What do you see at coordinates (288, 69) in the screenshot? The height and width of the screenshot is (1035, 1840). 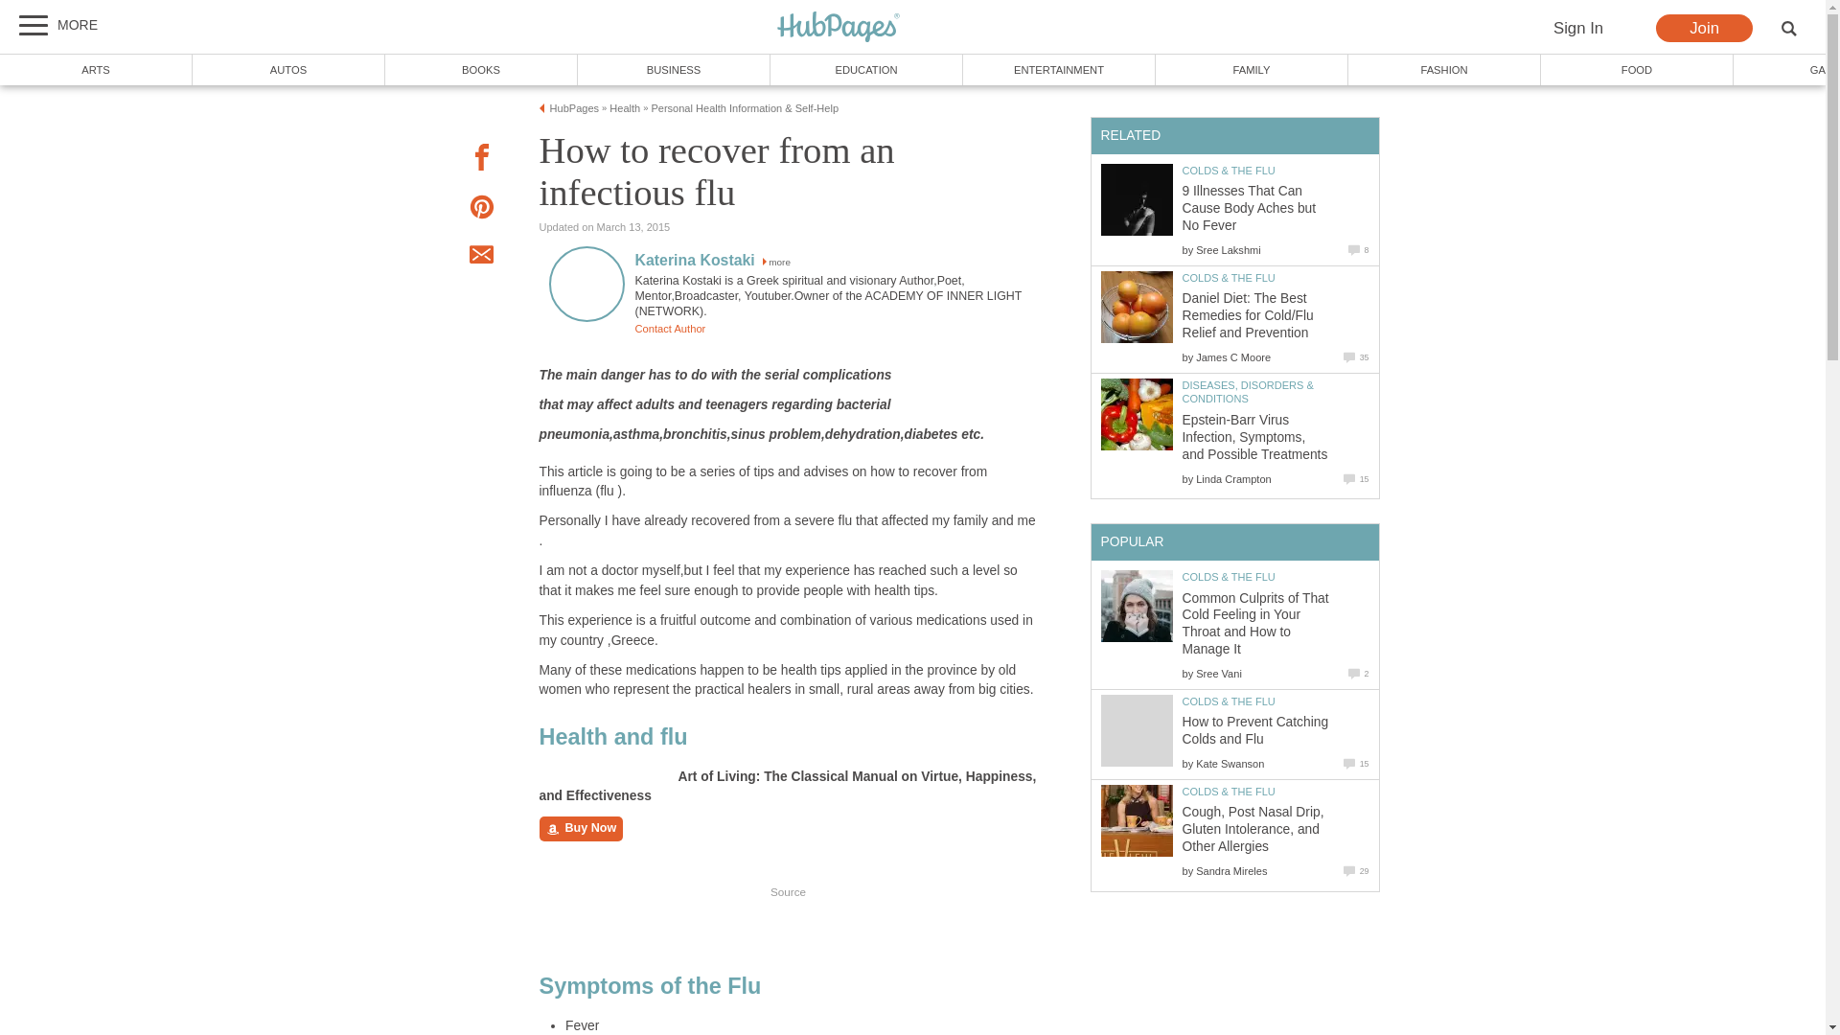 I see `AUTOS` at bounding box center [288, 69].